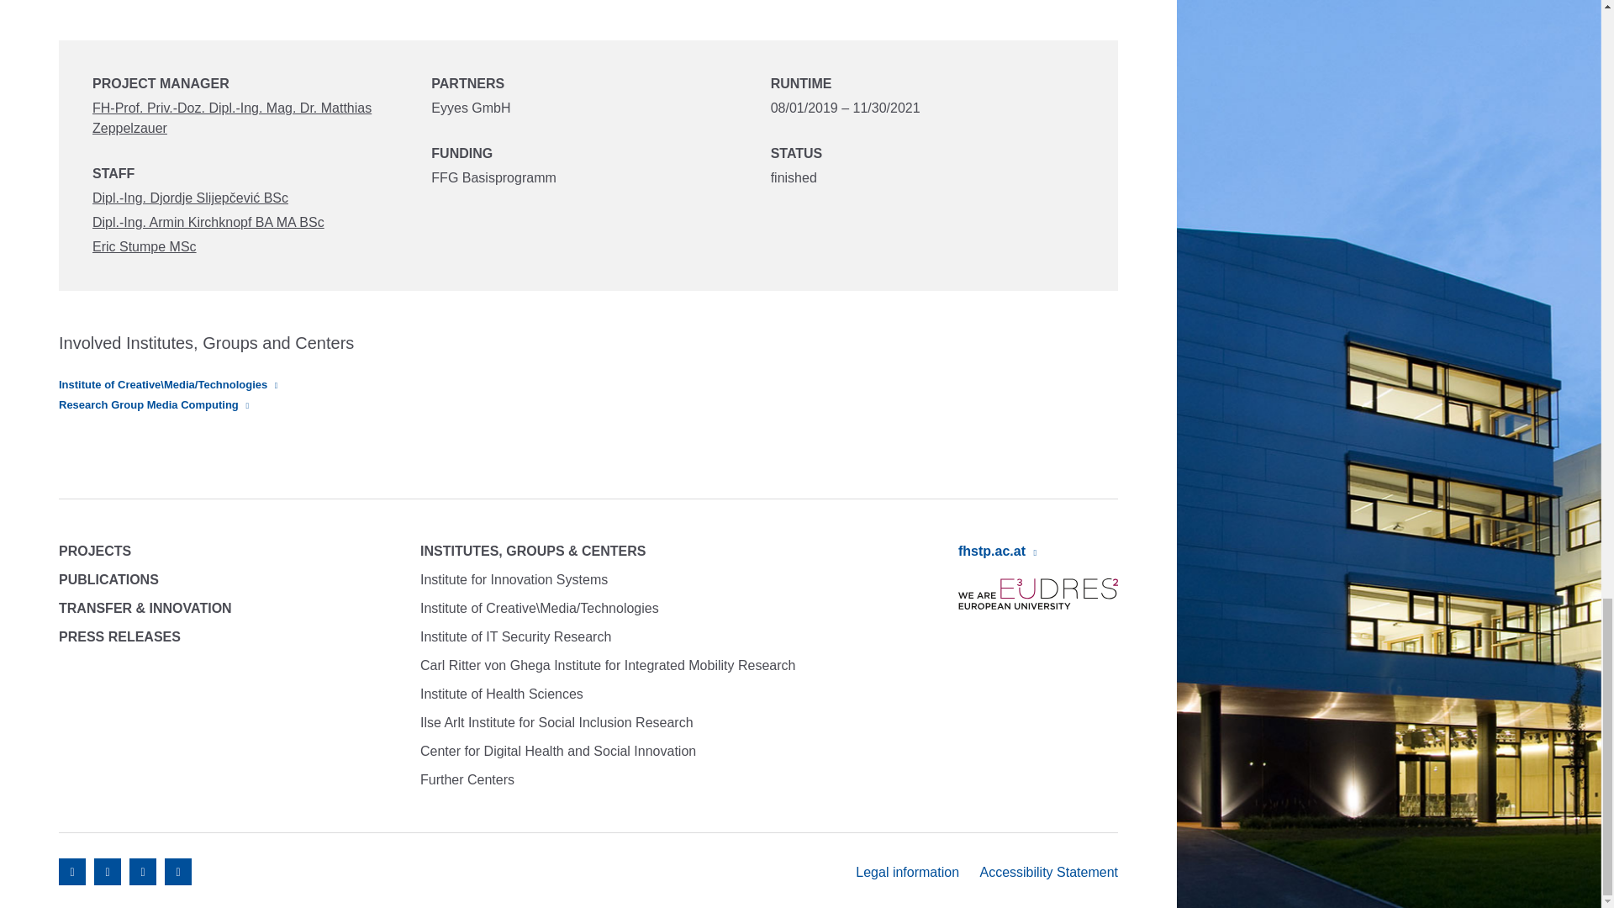  I want to click on Research Group Media Computing, so click(153, 405).